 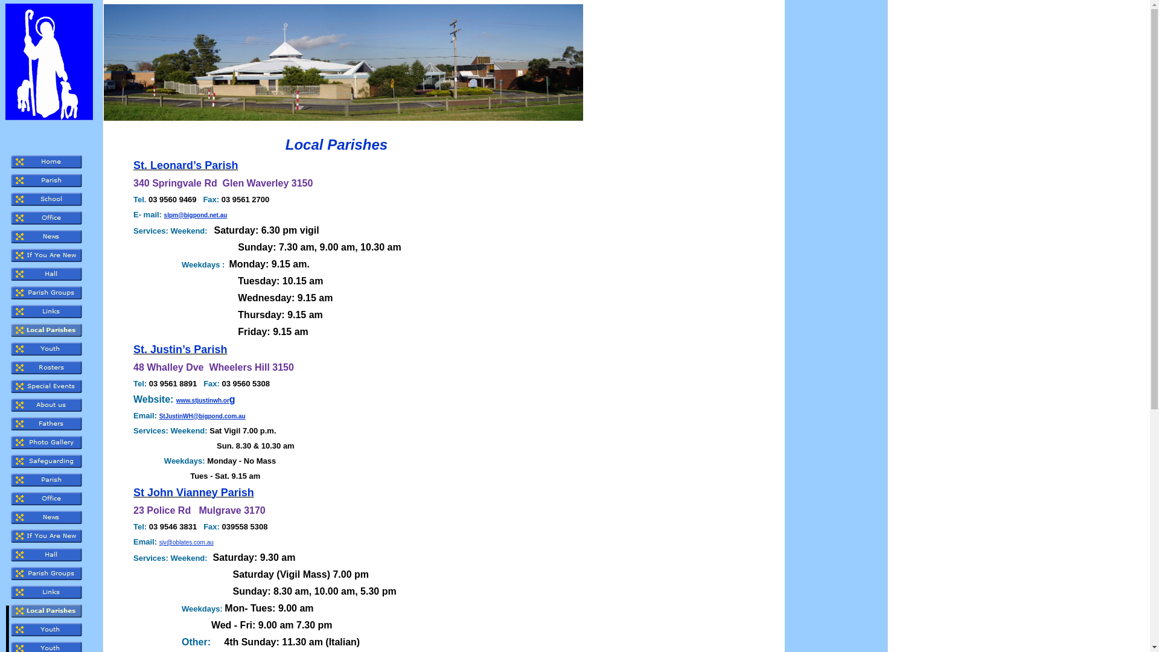 What do you see at coordinates (51, 162) in the screenshot?
I see `Home` at bounding box center [51, 162].